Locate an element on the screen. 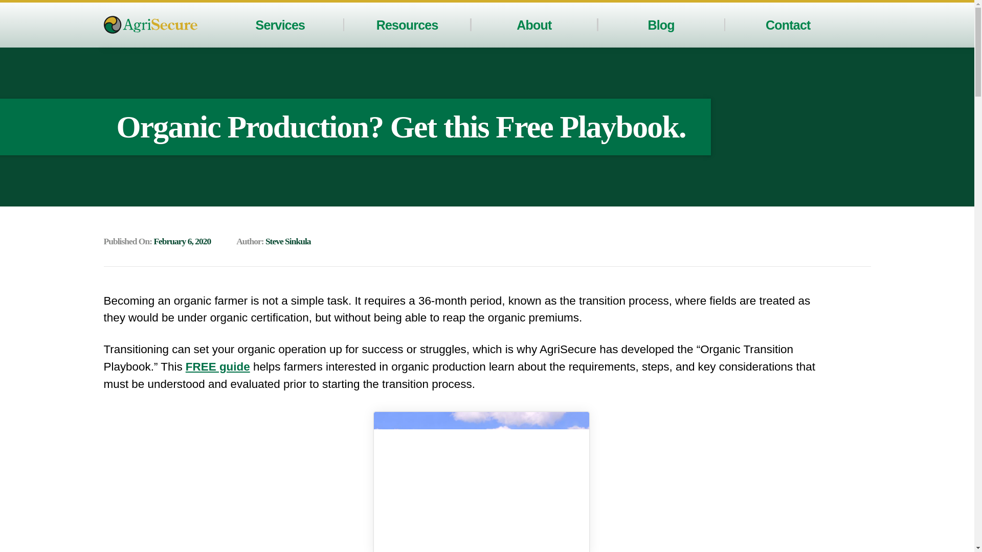  Blog is located at coordinates (660, 25).